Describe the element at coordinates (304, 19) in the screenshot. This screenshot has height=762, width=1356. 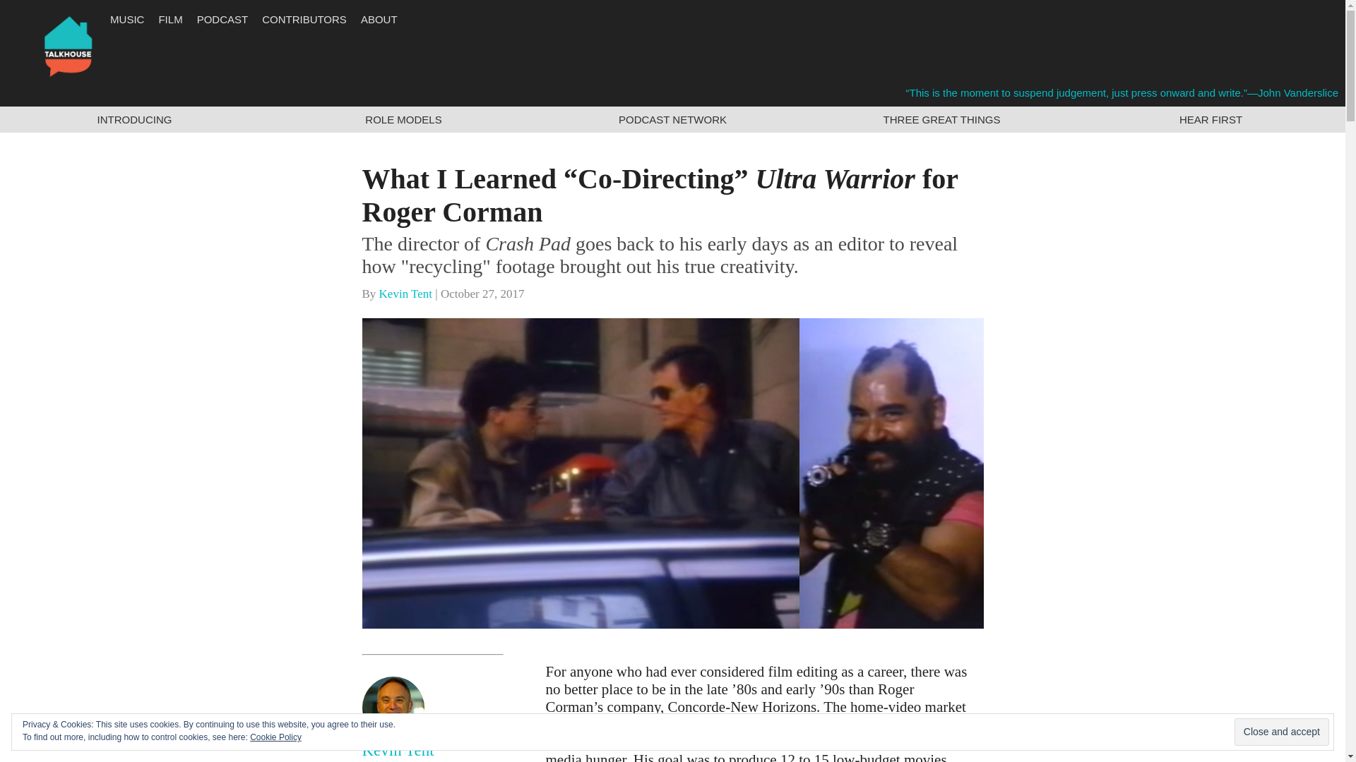
I see `CONTRIBUTORS` at that location.